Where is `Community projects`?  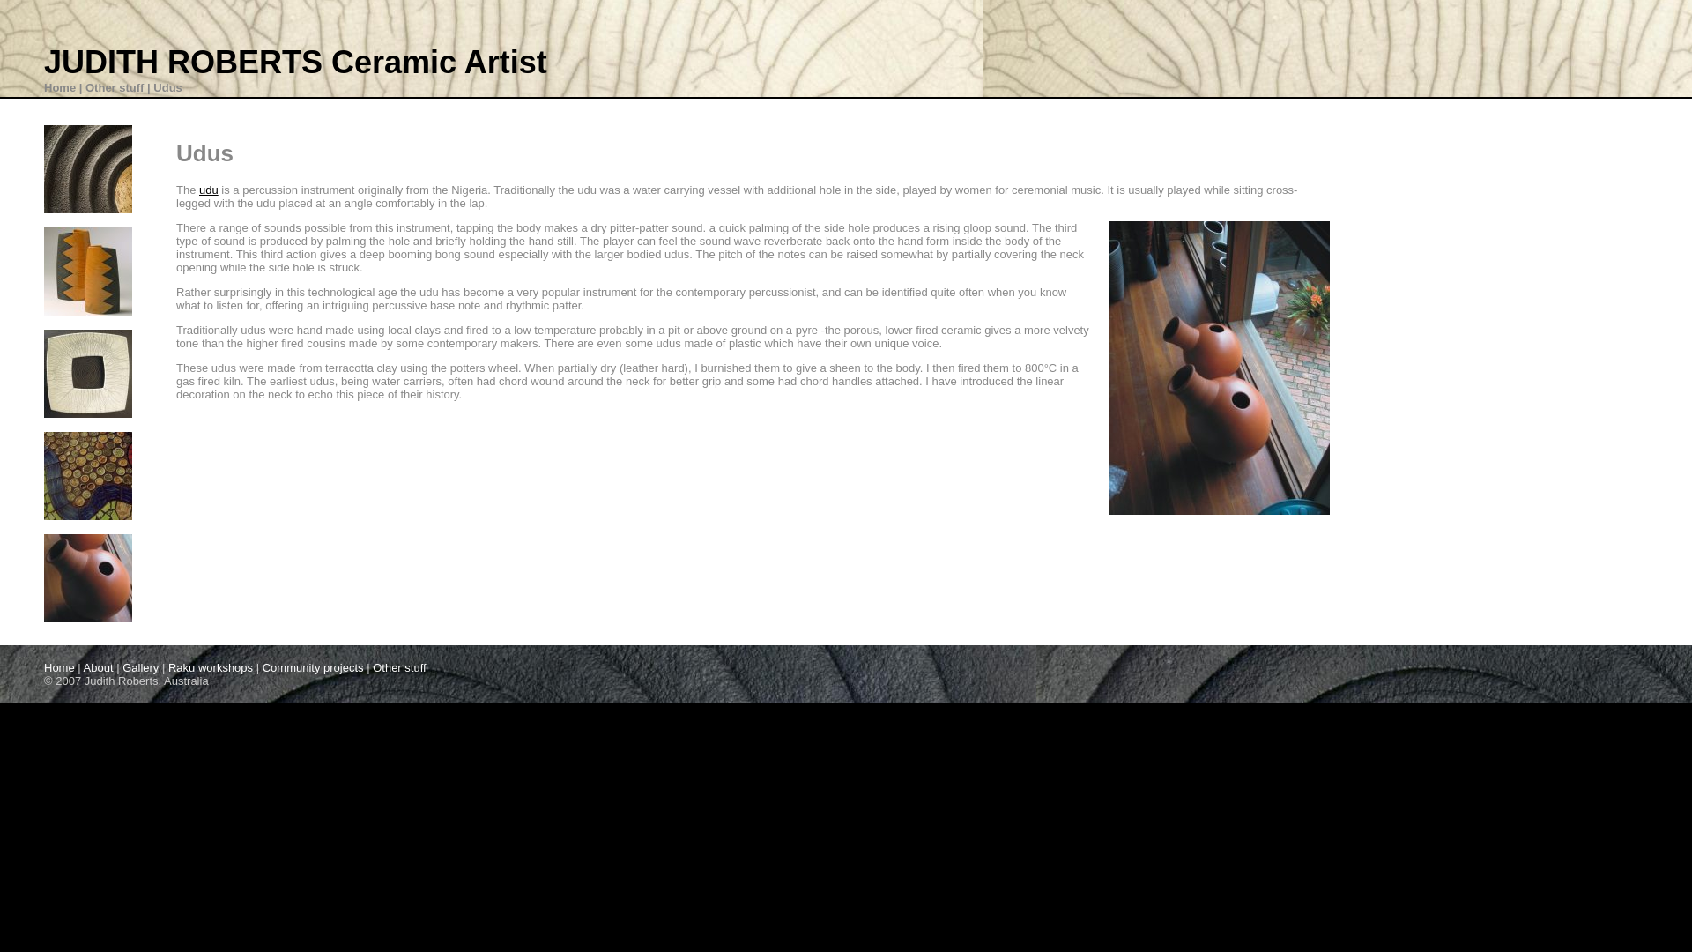 Community projects is located at coordinates (88, 476).